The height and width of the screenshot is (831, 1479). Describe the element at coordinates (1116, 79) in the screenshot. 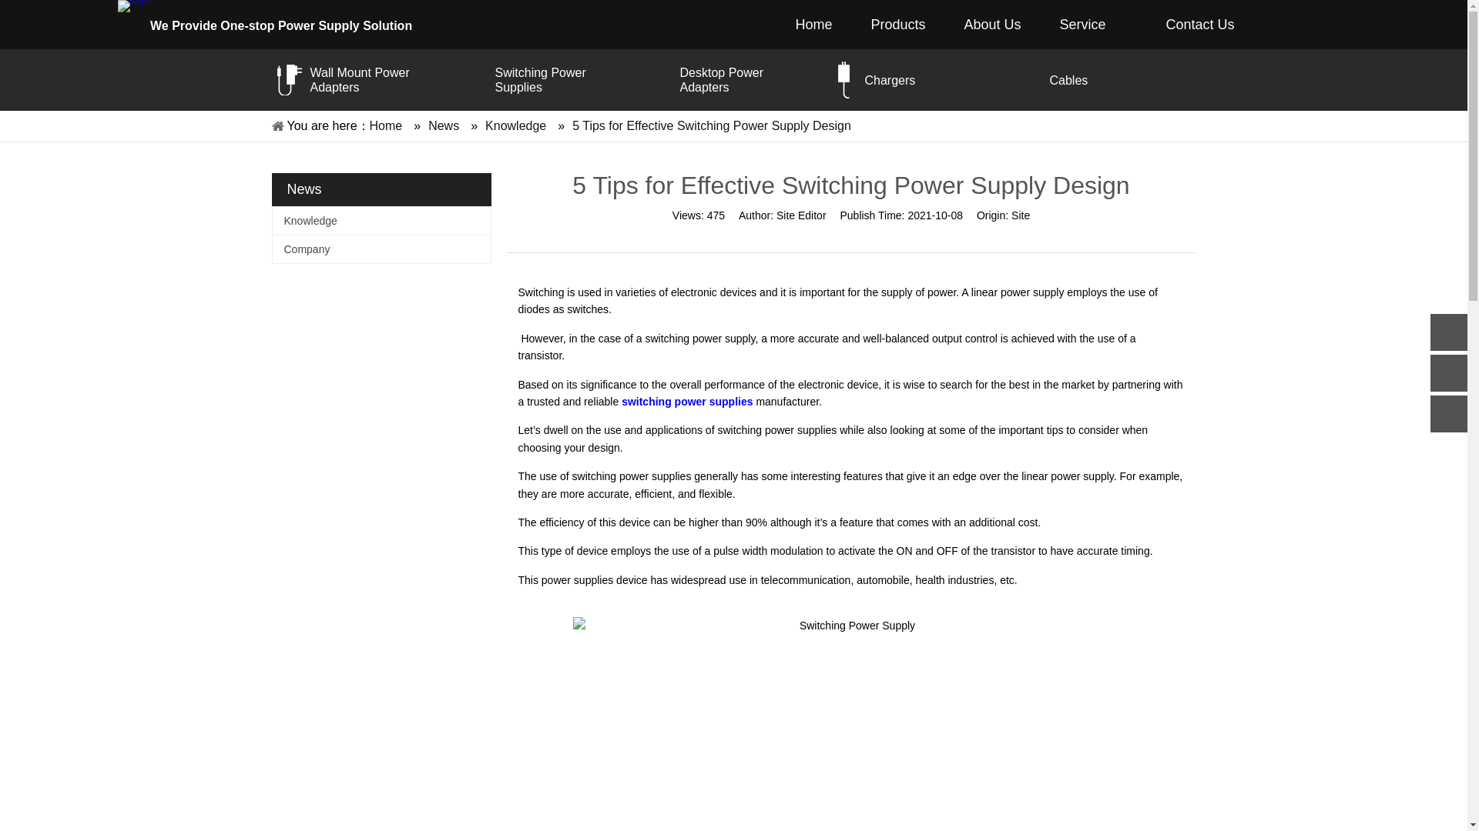

I see `Cables` at that location.